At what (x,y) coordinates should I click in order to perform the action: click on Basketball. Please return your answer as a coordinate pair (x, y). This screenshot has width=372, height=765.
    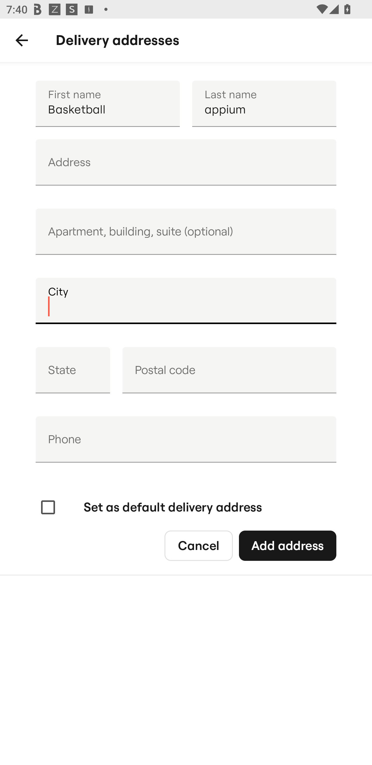
    Looking at the image, I should click on (107, 103).